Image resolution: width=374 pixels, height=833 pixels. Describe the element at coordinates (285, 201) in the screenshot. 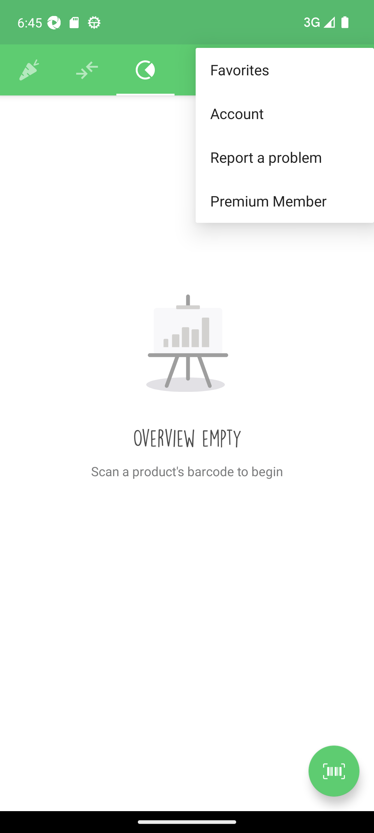

I see `Premium Member` at that location.